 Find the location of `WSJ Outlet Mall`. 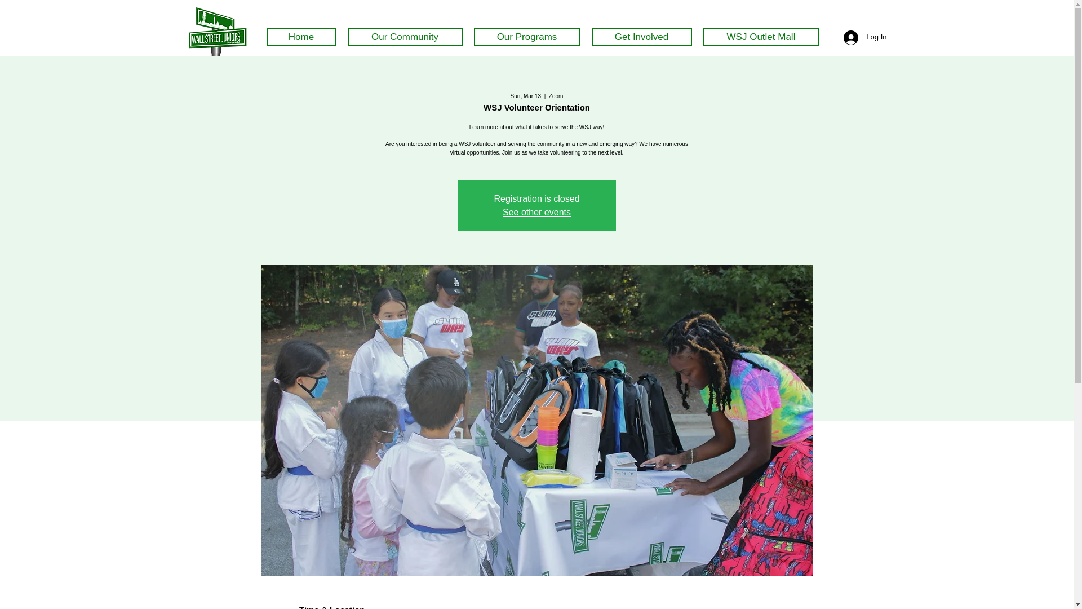

WSJ Outlet Mall is located at coordinates (761, 37).